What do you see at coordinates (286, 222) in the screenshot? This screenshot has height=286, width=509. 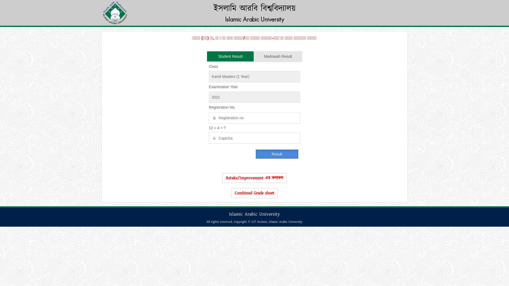 I see `Islamic Arabic University` at bounding box center [286, 222].